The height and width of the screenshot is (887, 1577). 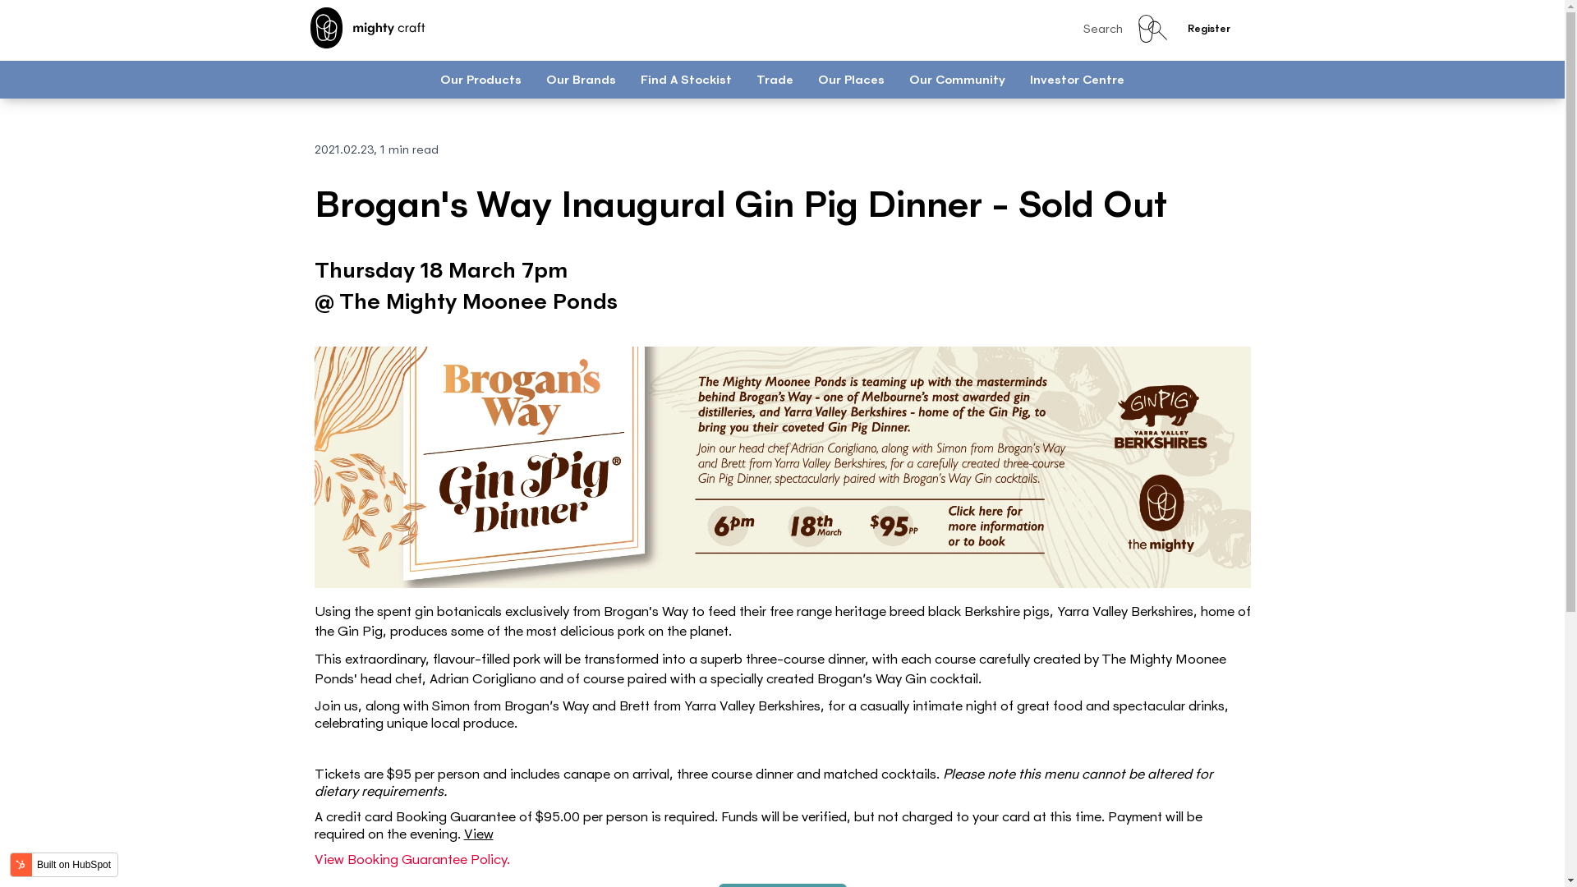 I want to click on Our Places, so click(x=851, y=79).